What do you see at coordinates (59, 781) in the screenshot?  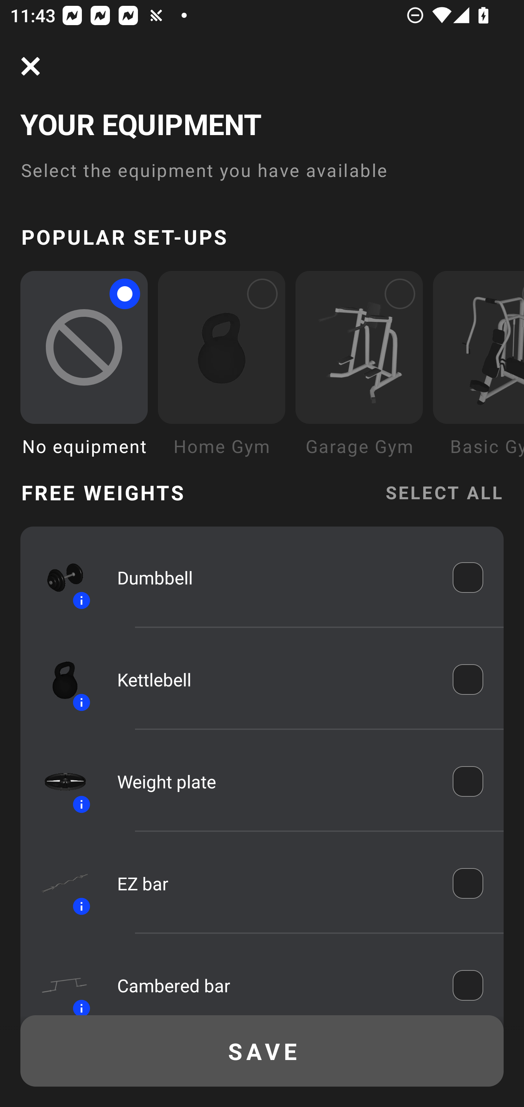 I see `Equipment icon Information icon` at bounding box center [59, 781].